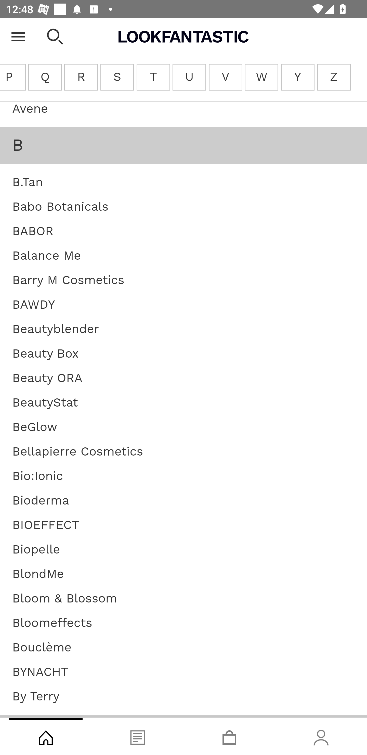  Describe the element at coordinates (321, 736) in the screenshot. I see `Account, tab, 4 of 4` at that location.